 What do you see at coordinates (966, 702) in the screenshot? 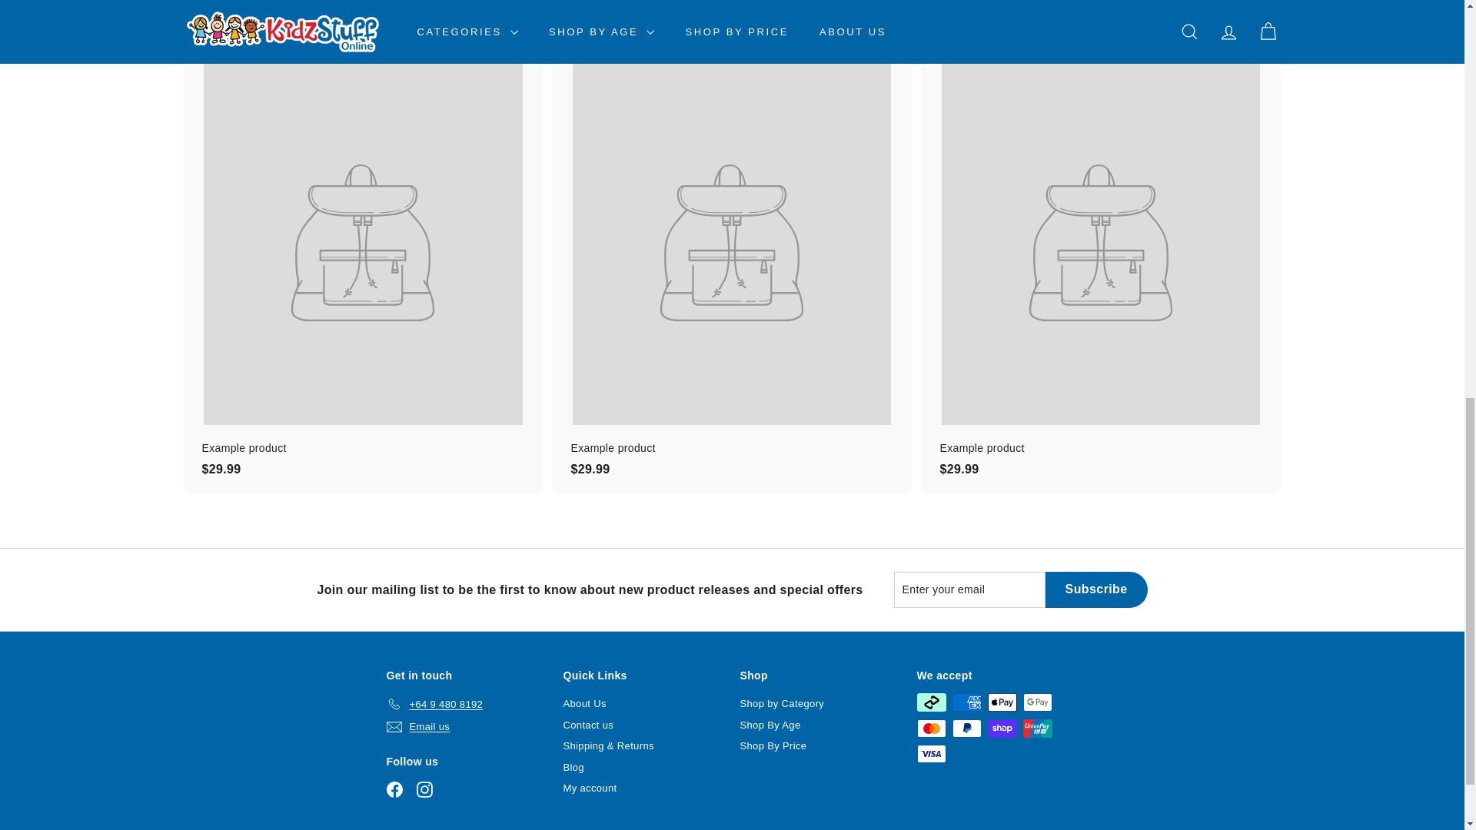
I see `American Express` at bounding box center [966, 702].